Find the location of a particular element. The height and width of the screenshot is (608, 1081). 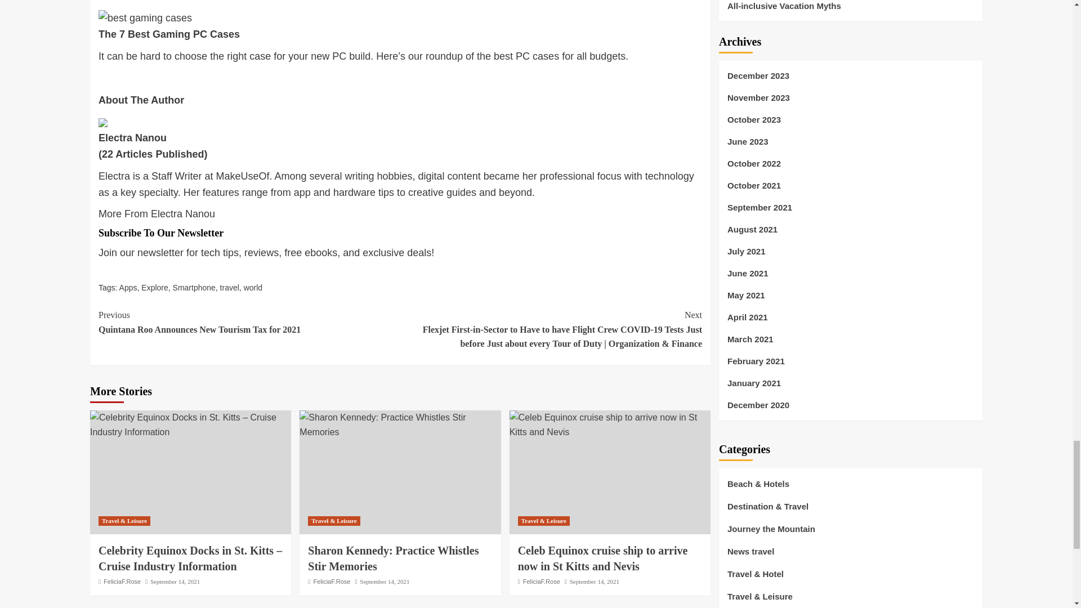

Smartphone is located at coordinates (194, 288).